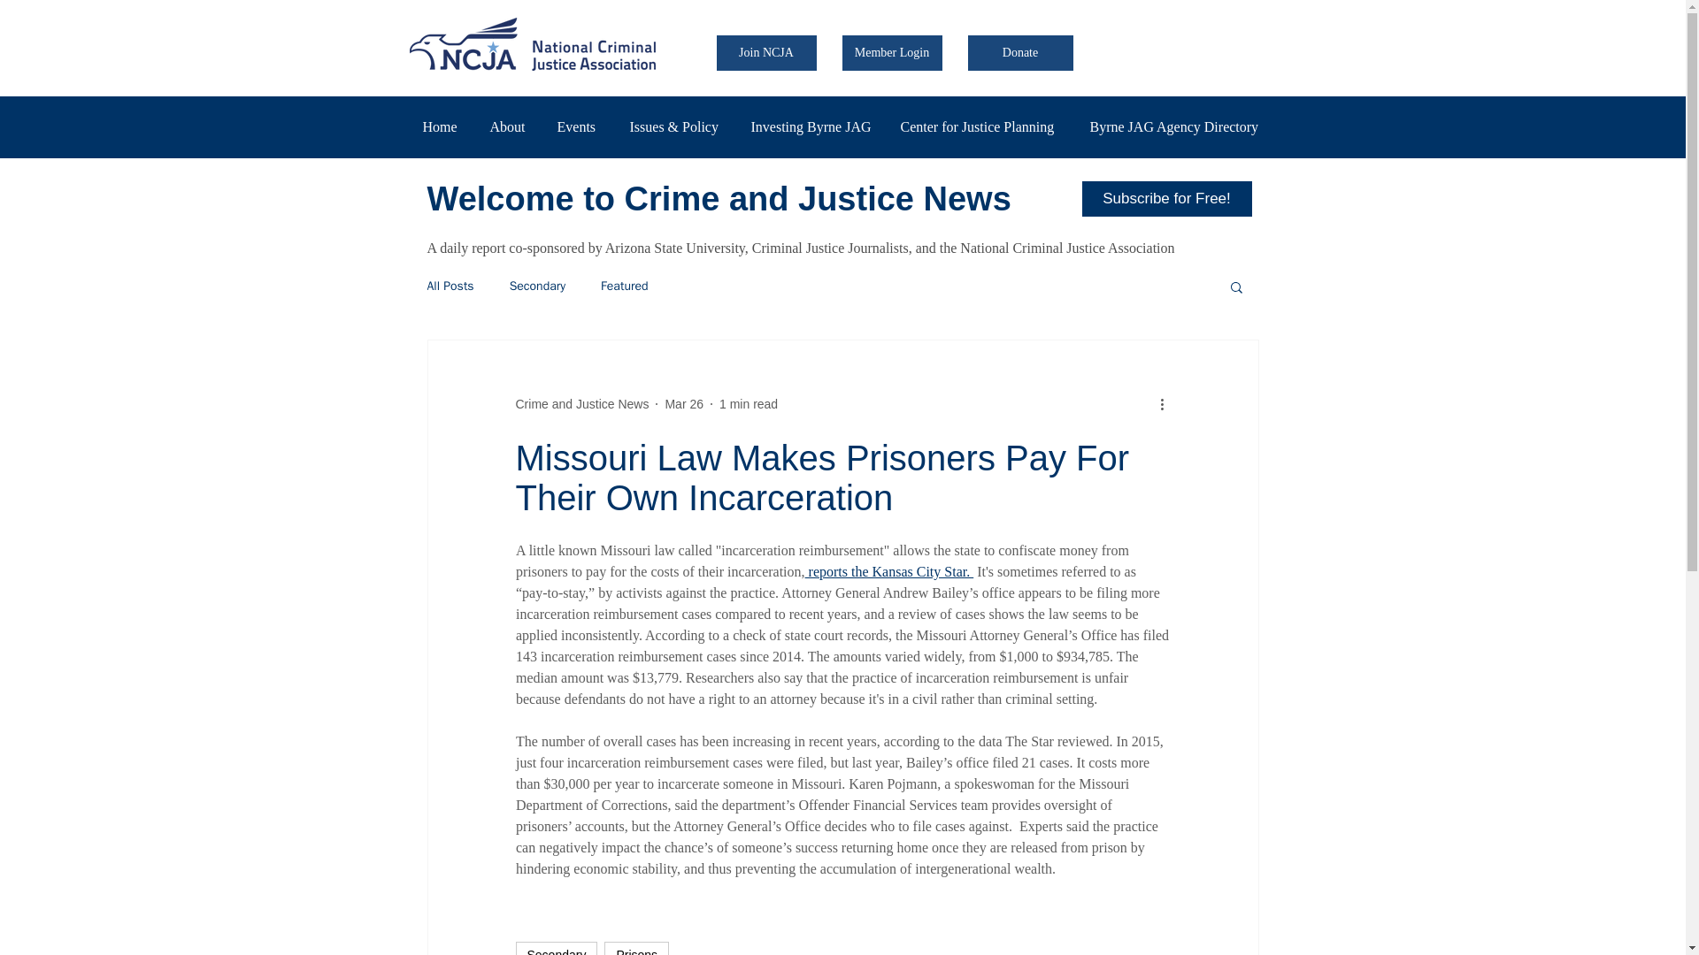 The height and width of the screenshot is (955, 1699). What do you see at coordinates (510, 126) in the screenshot?
I see `About` at bounding box center [510, 126].